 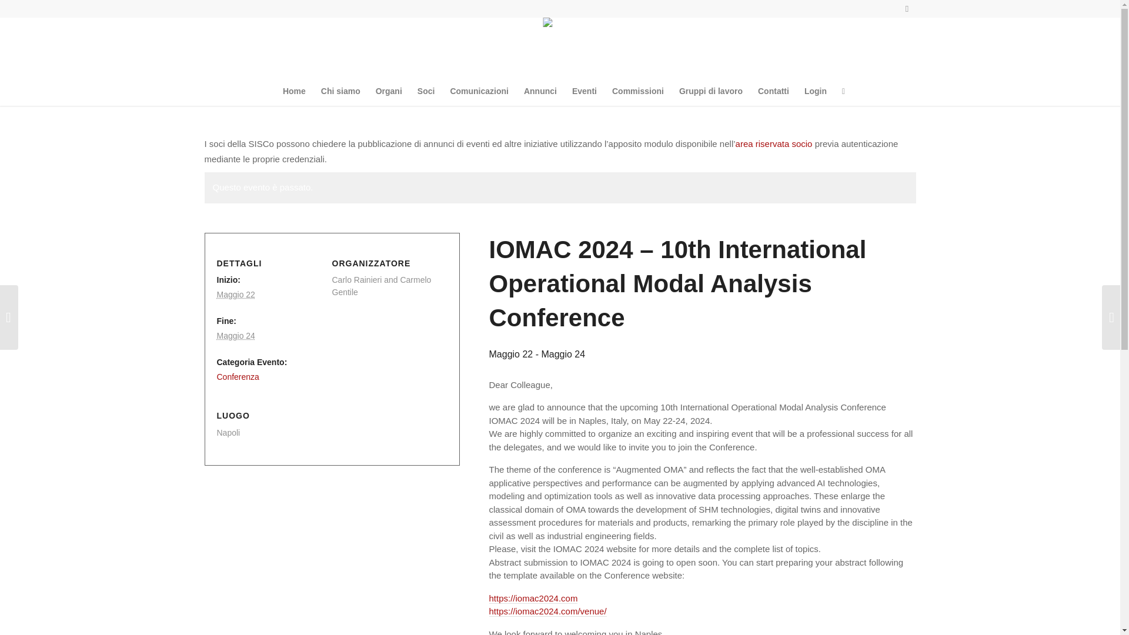 I want to click on Comunicazioni, so click(x=479, y=91).